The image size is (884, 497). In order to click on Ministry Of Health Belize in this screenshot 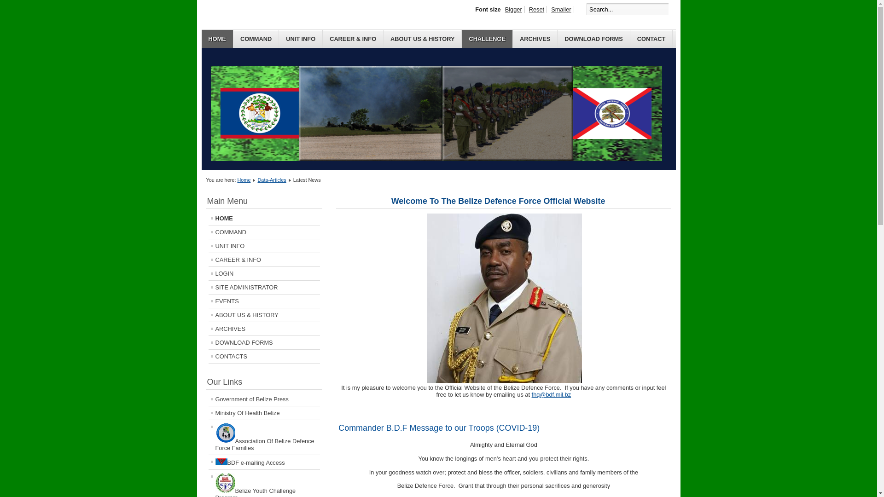, I will do `click(264, 413)`.